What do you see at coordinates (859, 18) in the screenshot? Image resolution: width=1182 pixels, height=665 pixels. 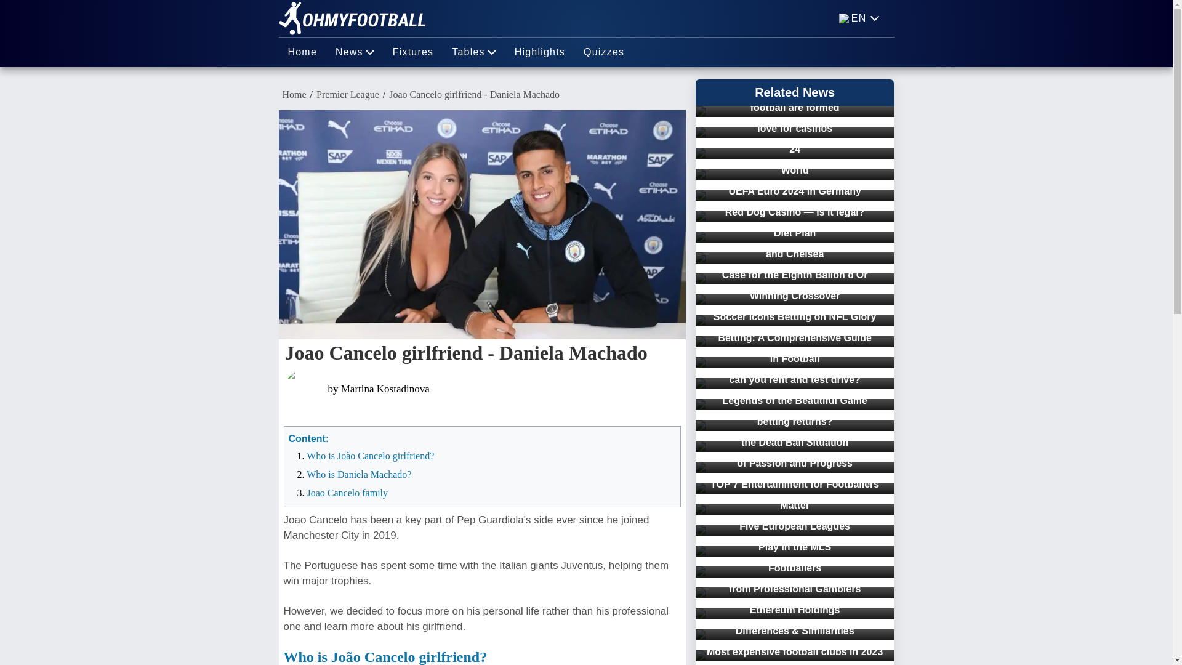 I see `EN` at bounding box center [859, 18].